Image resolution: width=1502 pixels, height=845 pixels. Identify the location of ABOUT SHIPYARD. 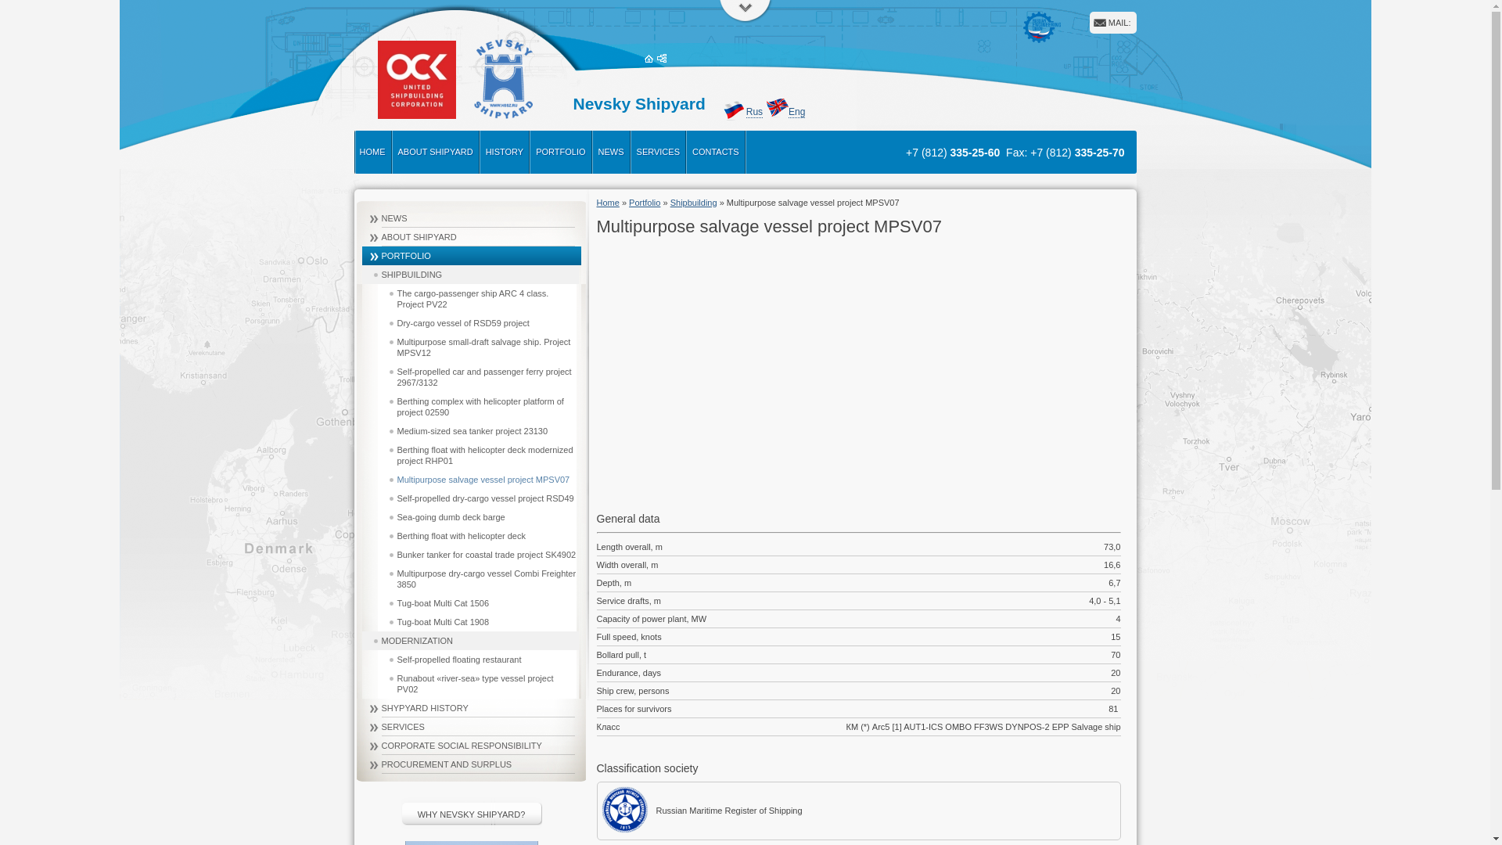
(435, 151).